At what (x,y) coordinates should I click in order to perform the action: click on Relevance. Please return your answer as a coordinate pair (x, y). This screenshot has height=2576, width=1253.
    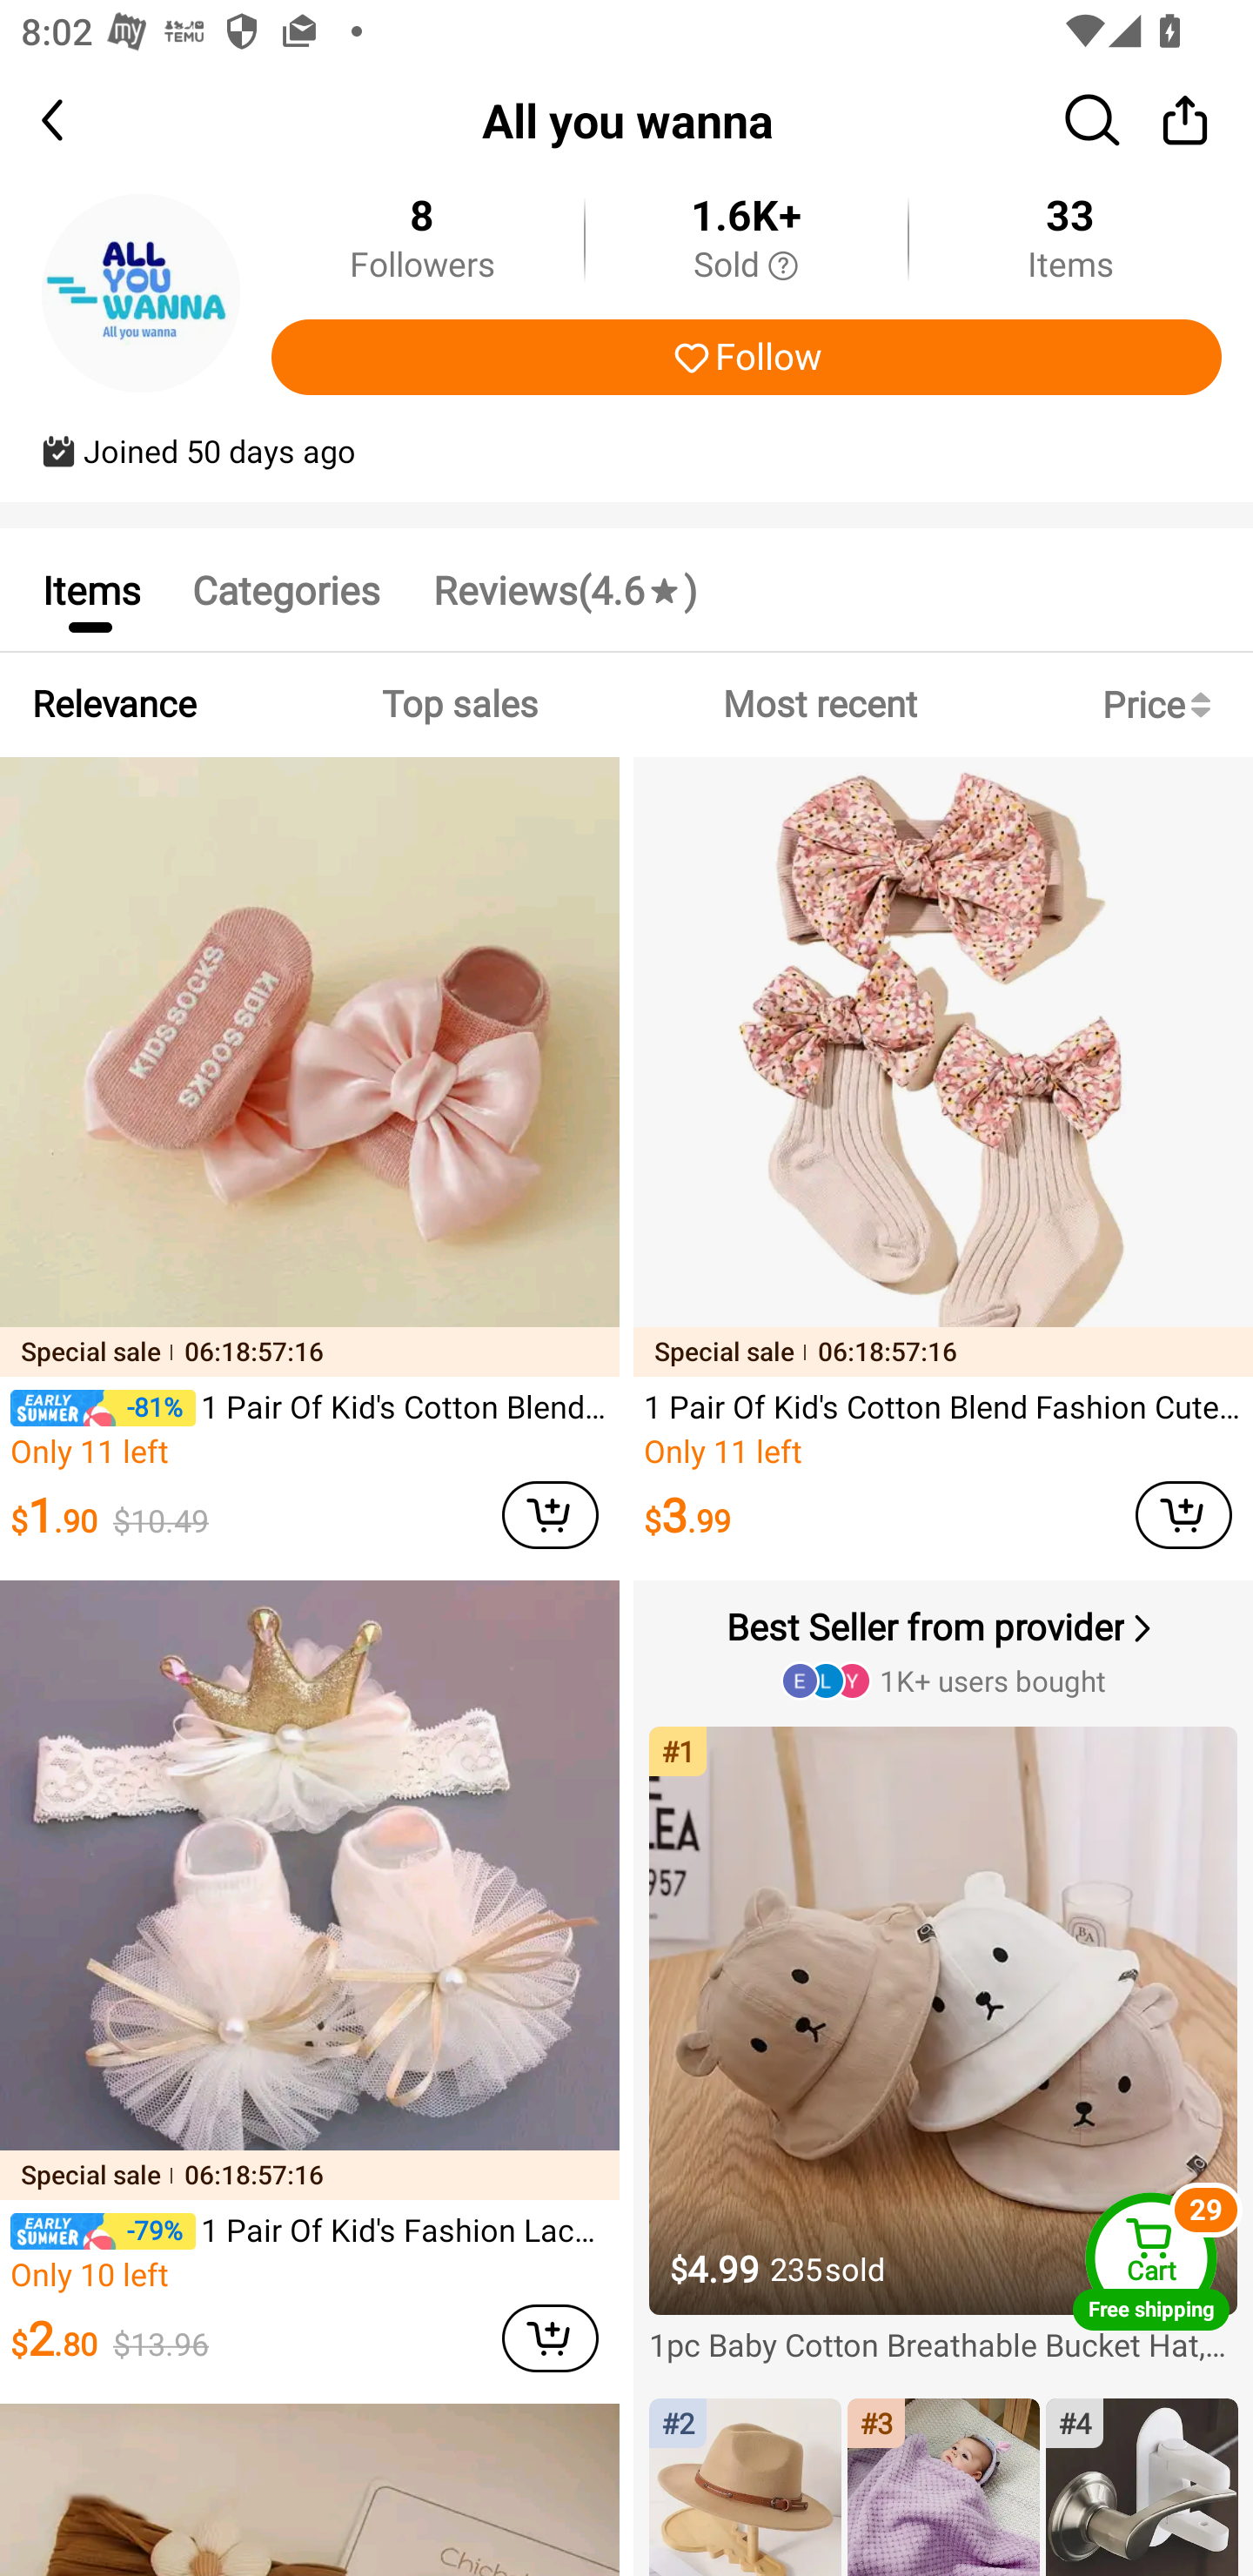
    Looking at the image, I should click on (114, 704).